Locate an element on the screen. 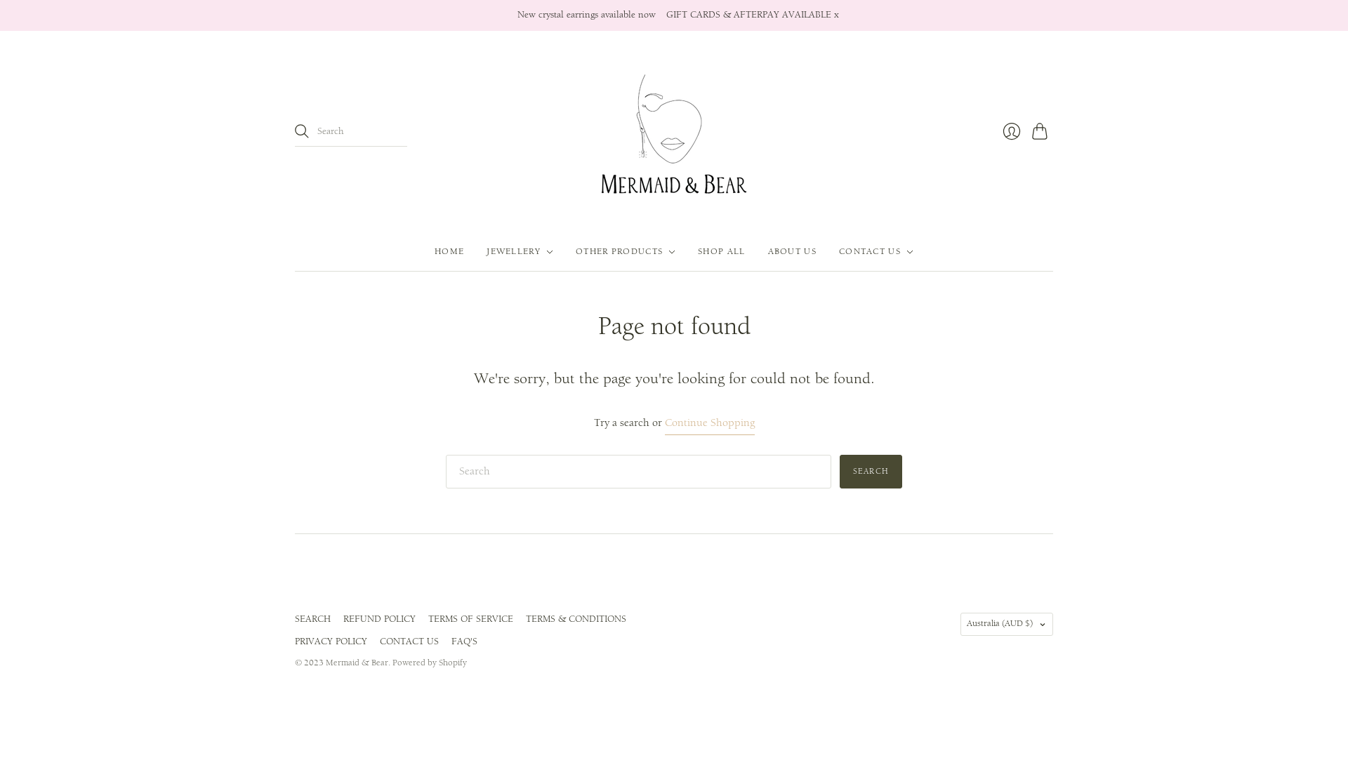 The width and height of the screenshot is (1348, 758). PRIVACY POLICY is located at coordinates (331, 641).